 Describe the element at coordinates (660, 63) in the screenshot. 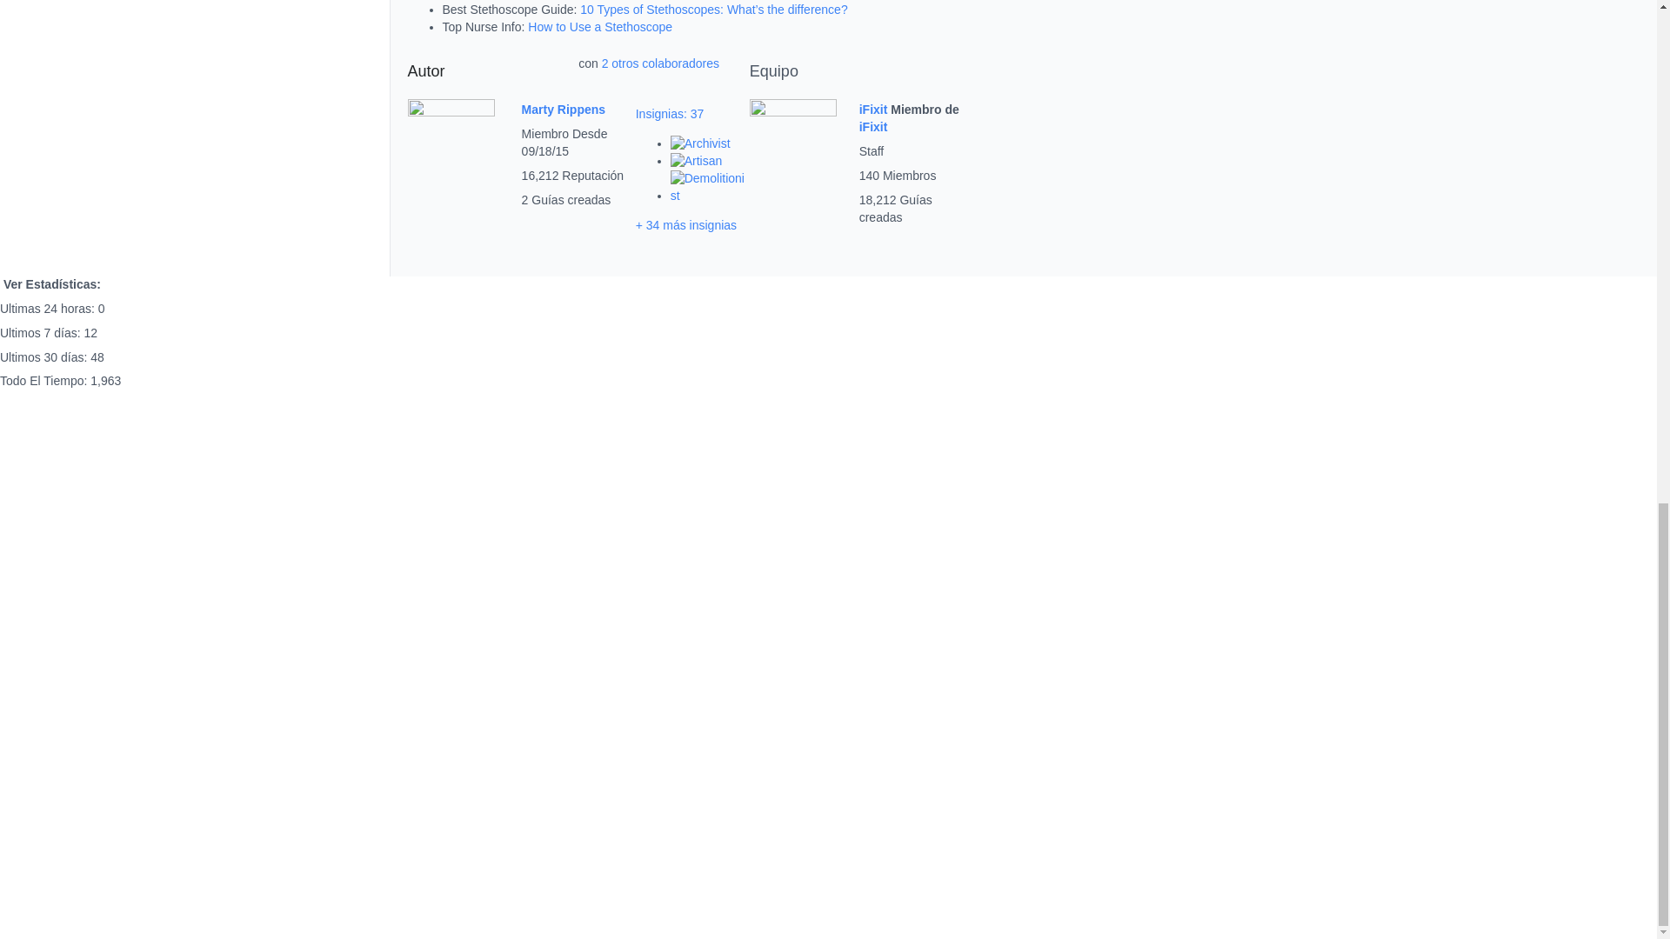

I see `2 otros colaboradores` at that location.